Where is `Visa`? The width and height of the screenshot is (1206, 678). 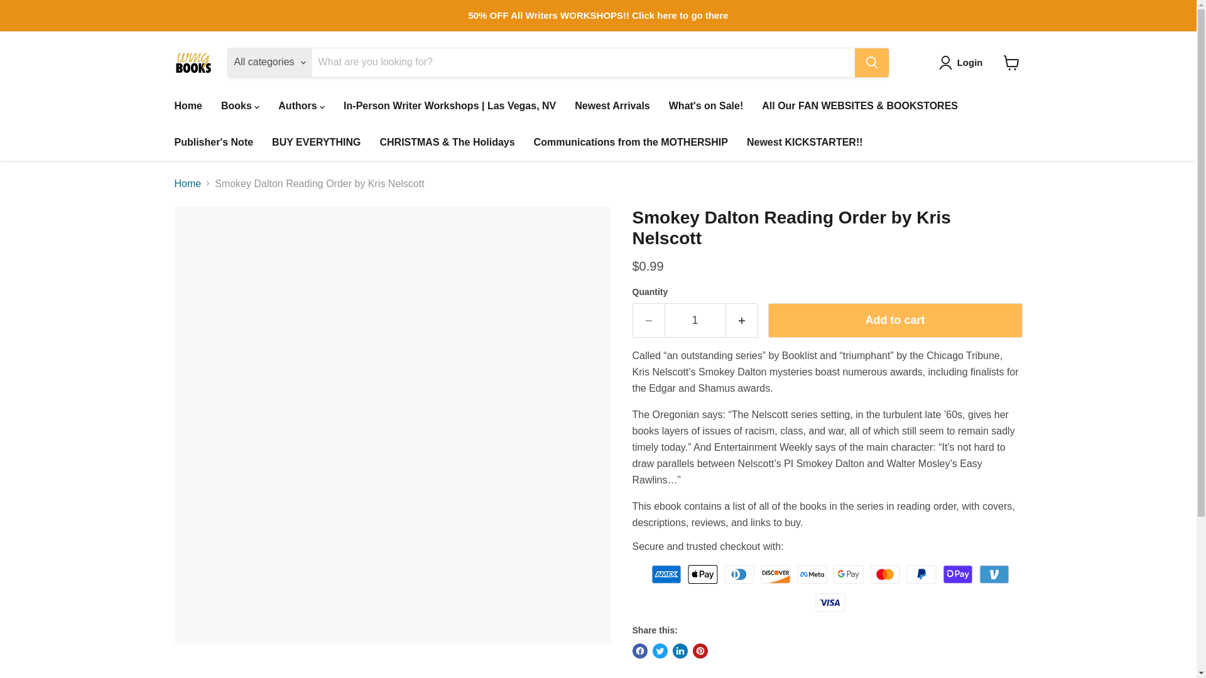 Visa is located at coordinates (830, 603).